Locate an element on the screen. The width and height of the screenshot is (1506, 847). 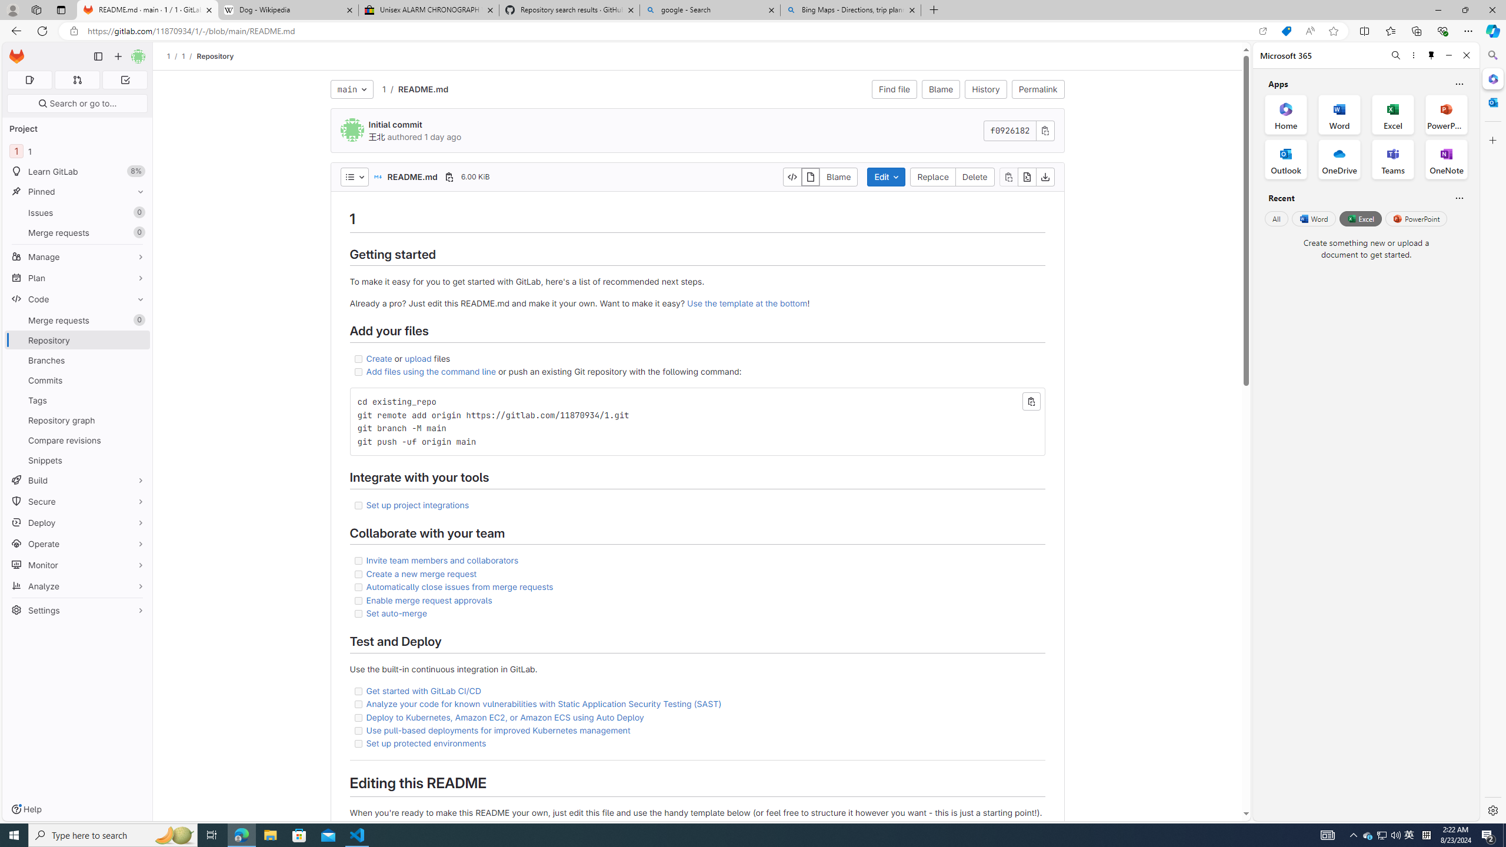
Class: btn btn-default btn-md gl-button btn-icon has-tooltip is located at coordinates (1031, 401).